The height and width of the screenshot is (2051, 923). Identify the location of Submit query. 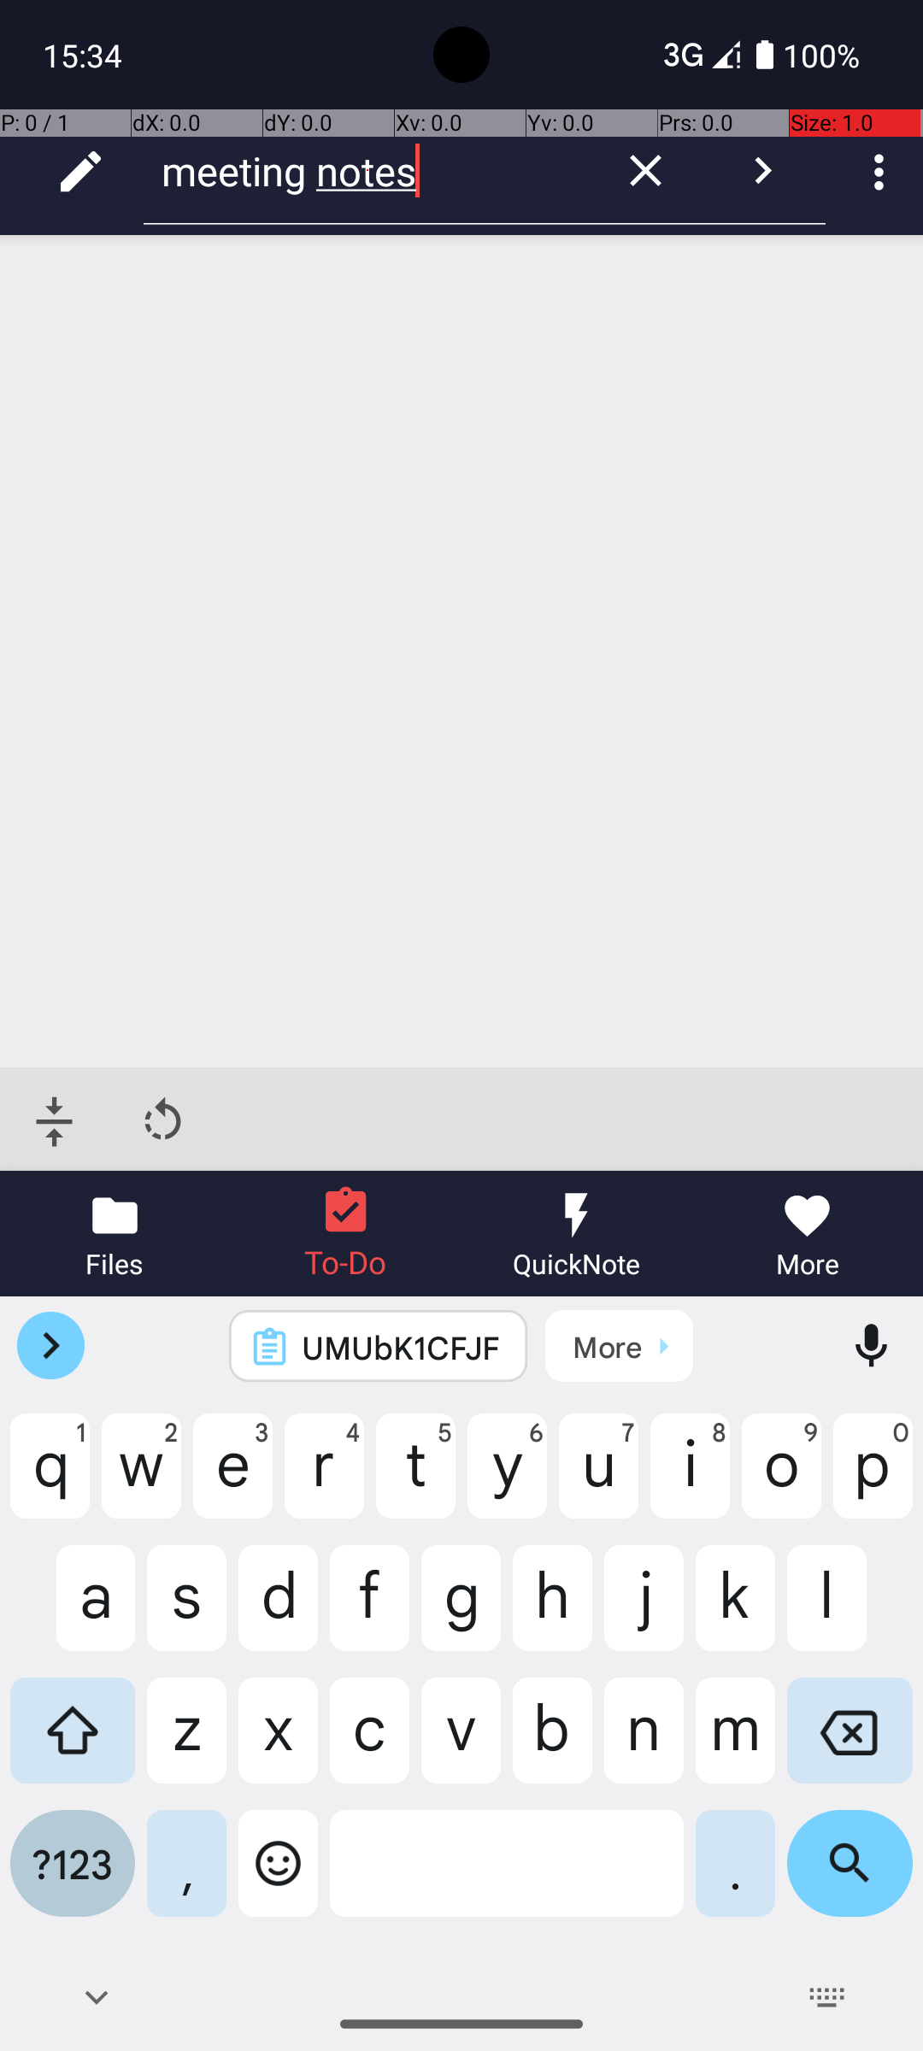
(762, 171).